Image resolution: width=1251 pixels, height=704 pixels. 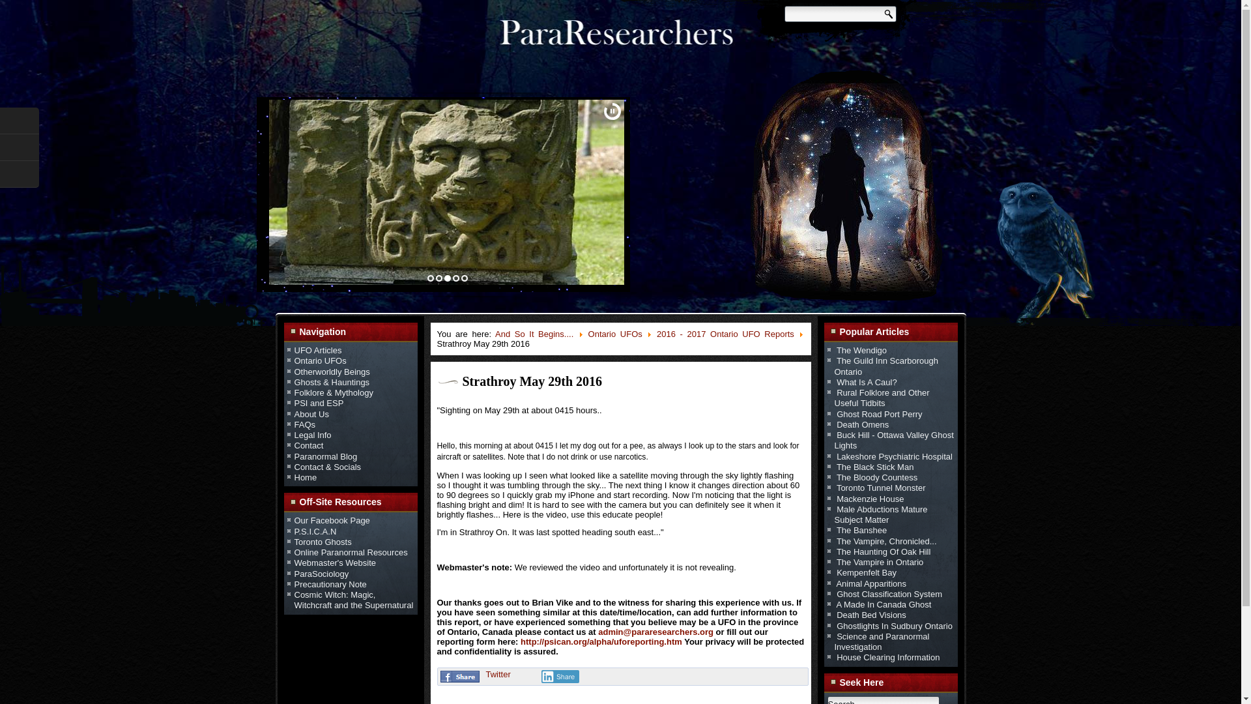 What do you see at coordinates (319, 403) in the screenshot?
I see `PSI and ESP` at bounding box center [319, 403].